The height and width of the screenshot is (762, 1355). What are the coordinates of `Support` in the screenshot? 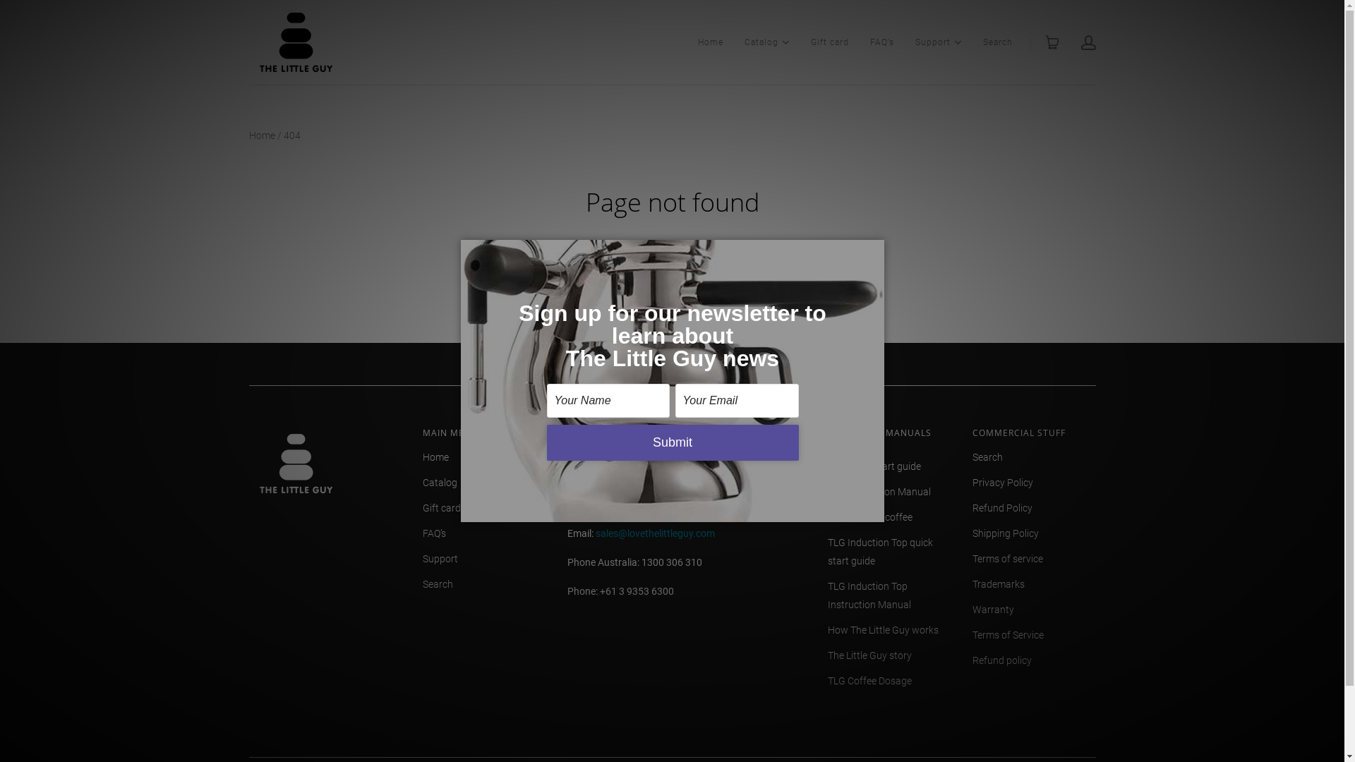 It's located at (440, 559).